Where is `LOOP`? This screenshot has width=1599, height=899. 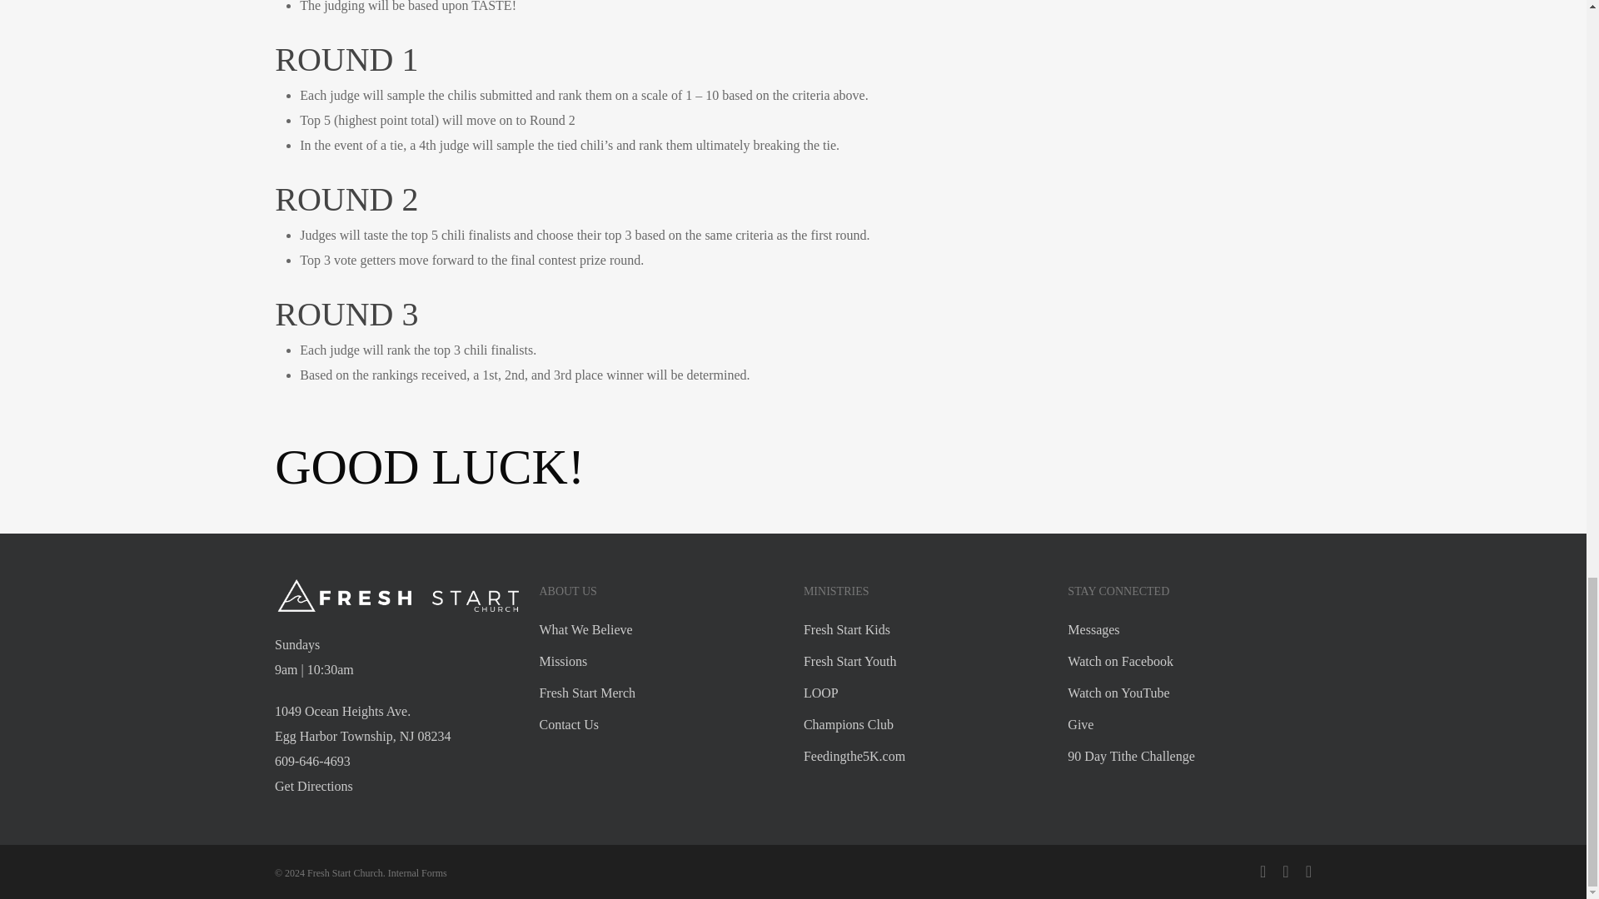 LOOP is located at coordinates (925, 693).